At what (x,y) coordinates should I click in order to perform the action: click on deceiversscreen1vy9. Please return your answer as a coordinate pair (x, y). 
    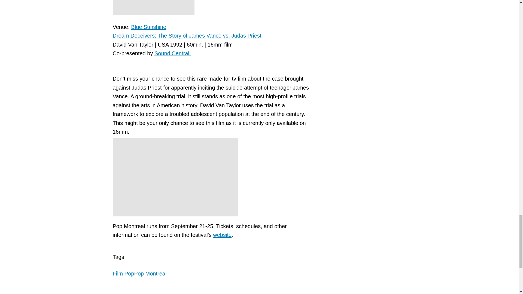
    Looking at the image, I should click on (154, 8).